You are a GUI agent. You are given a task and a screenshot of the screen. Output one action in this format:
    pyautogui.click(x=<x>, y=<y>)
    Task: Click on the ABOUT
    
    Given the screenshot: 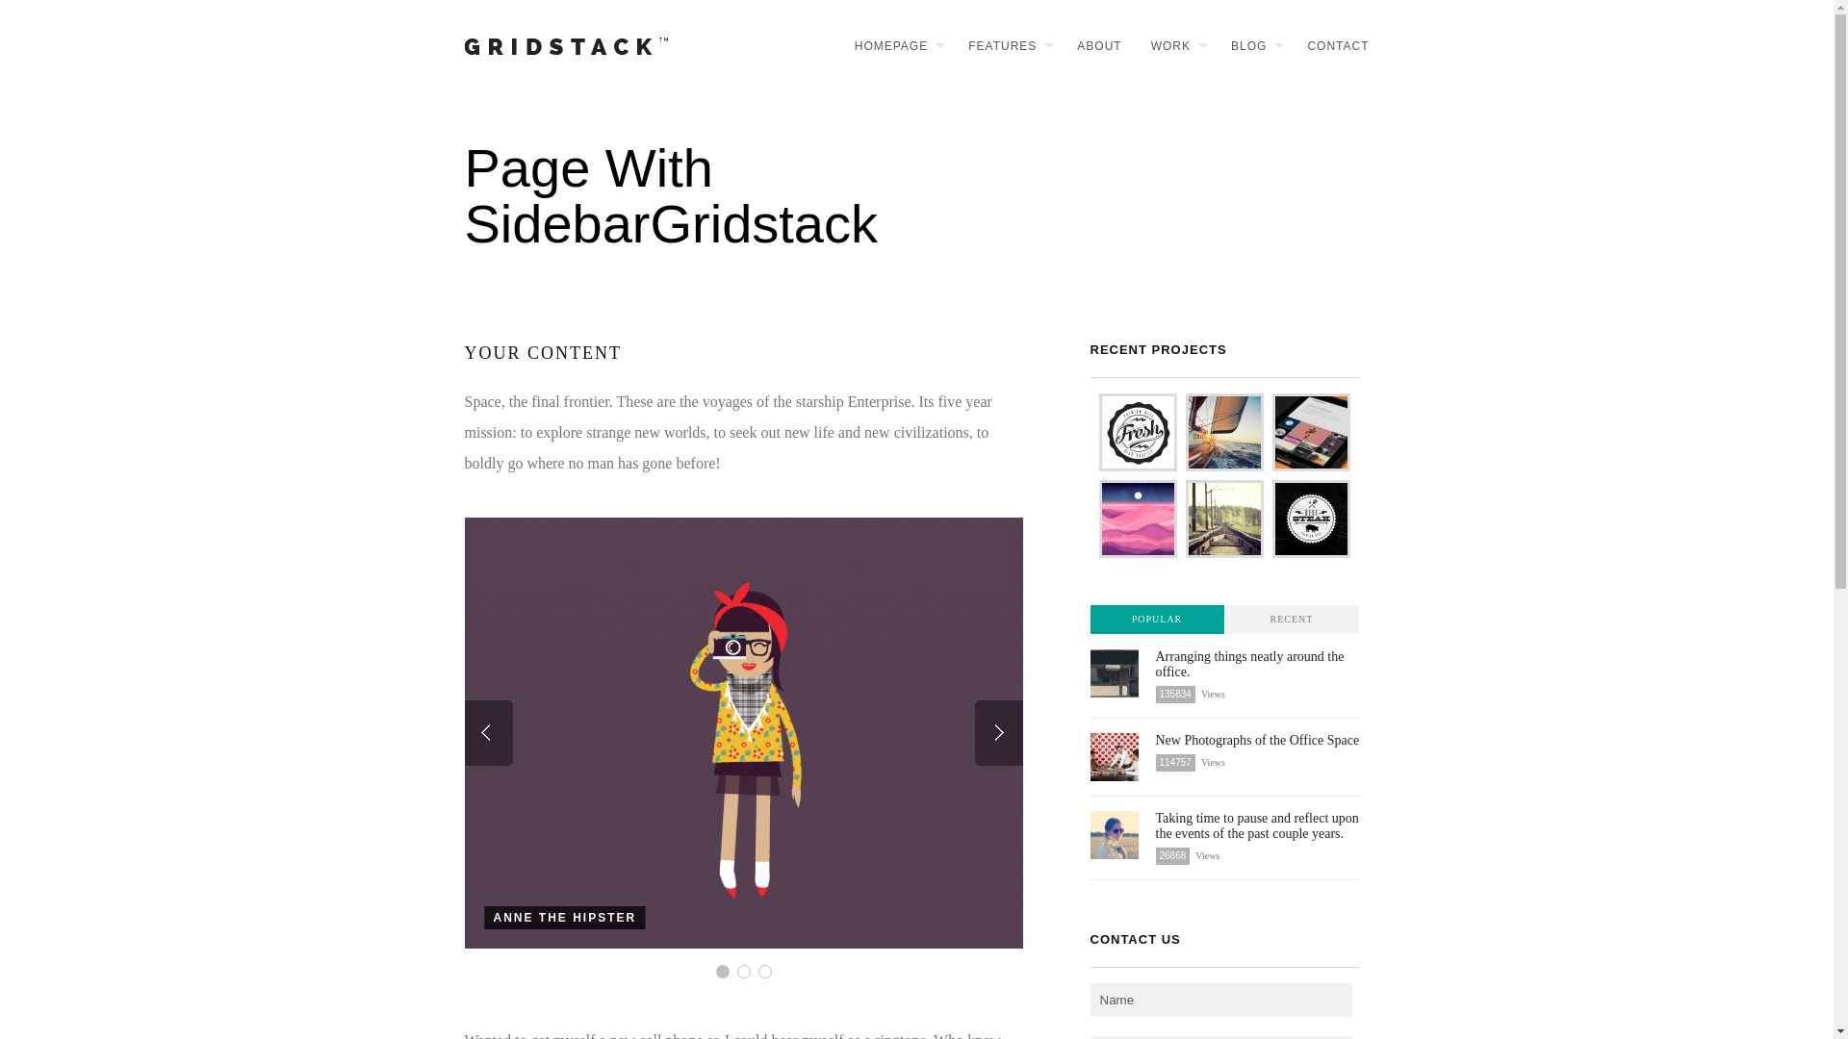 What is the action you would take?
    pyautogui.click(x=1091, y=46)
    